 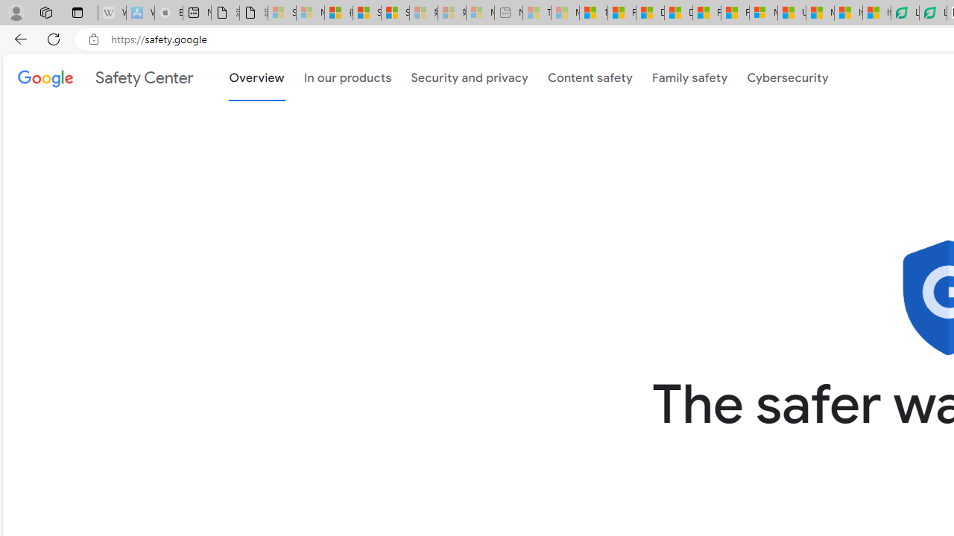 I want to click on Cybersecurity, so click(x=788, y=76).